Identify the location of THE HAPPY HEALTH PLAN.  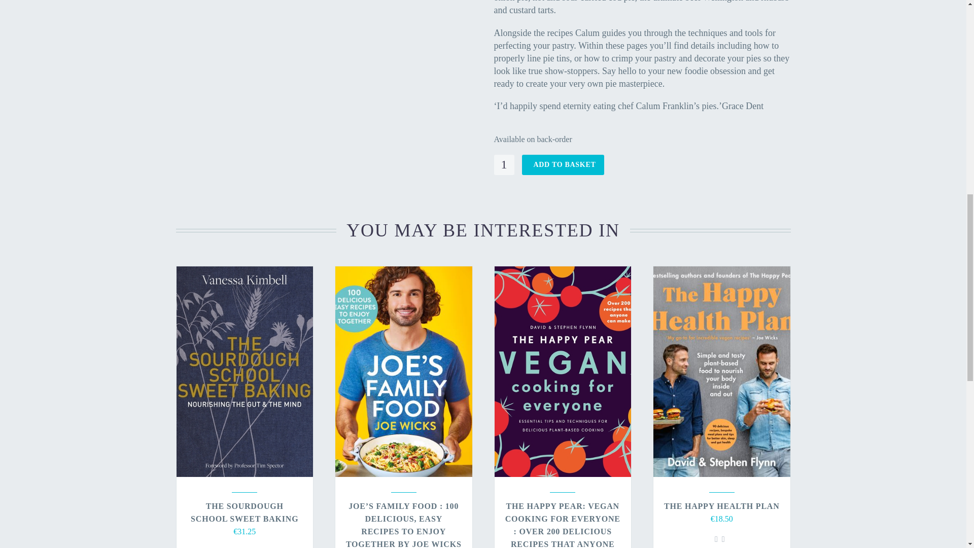
(722, 506).